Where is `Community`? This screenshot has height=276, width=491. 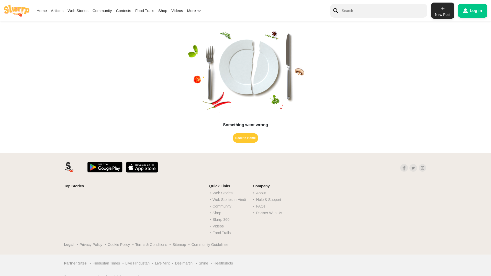
Community is located at coordinates (102, 10).